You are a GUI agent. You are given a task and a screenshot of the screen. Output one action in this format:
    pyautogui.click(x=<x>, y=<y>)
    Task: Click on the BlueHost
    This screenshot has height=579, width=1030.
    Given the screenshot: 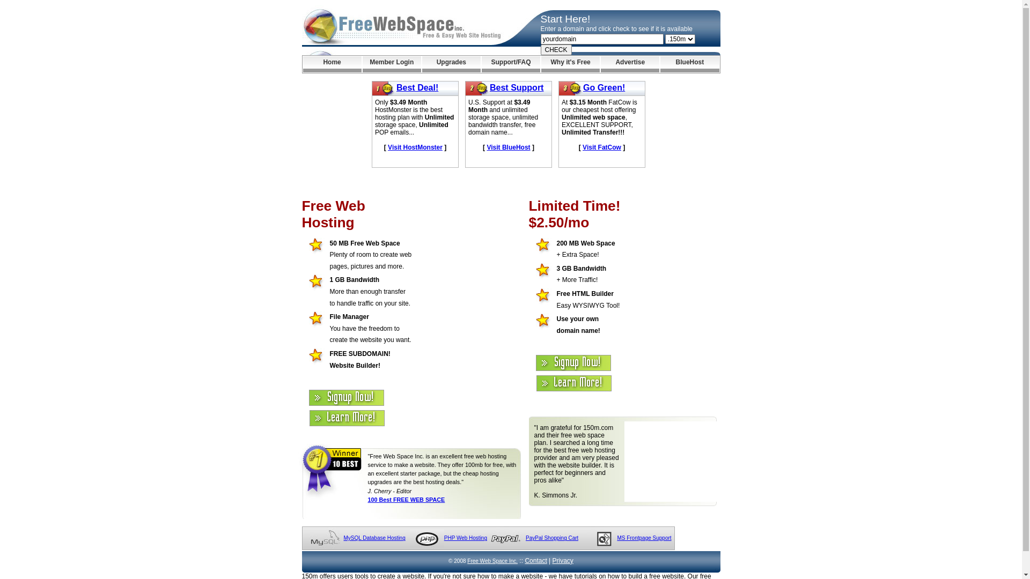 What is the action you would take?
    pyautogui.click(x=690, y=64)
    